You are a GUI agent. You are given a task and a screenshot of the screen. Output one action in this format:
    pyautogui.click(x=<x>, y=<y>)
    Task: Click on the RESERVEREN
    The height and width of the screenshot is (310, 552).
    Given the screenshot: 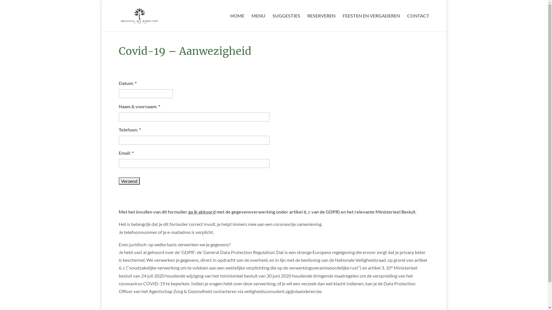 What is the action you would take?
    pyautogui.click(x=321, y=23)
    